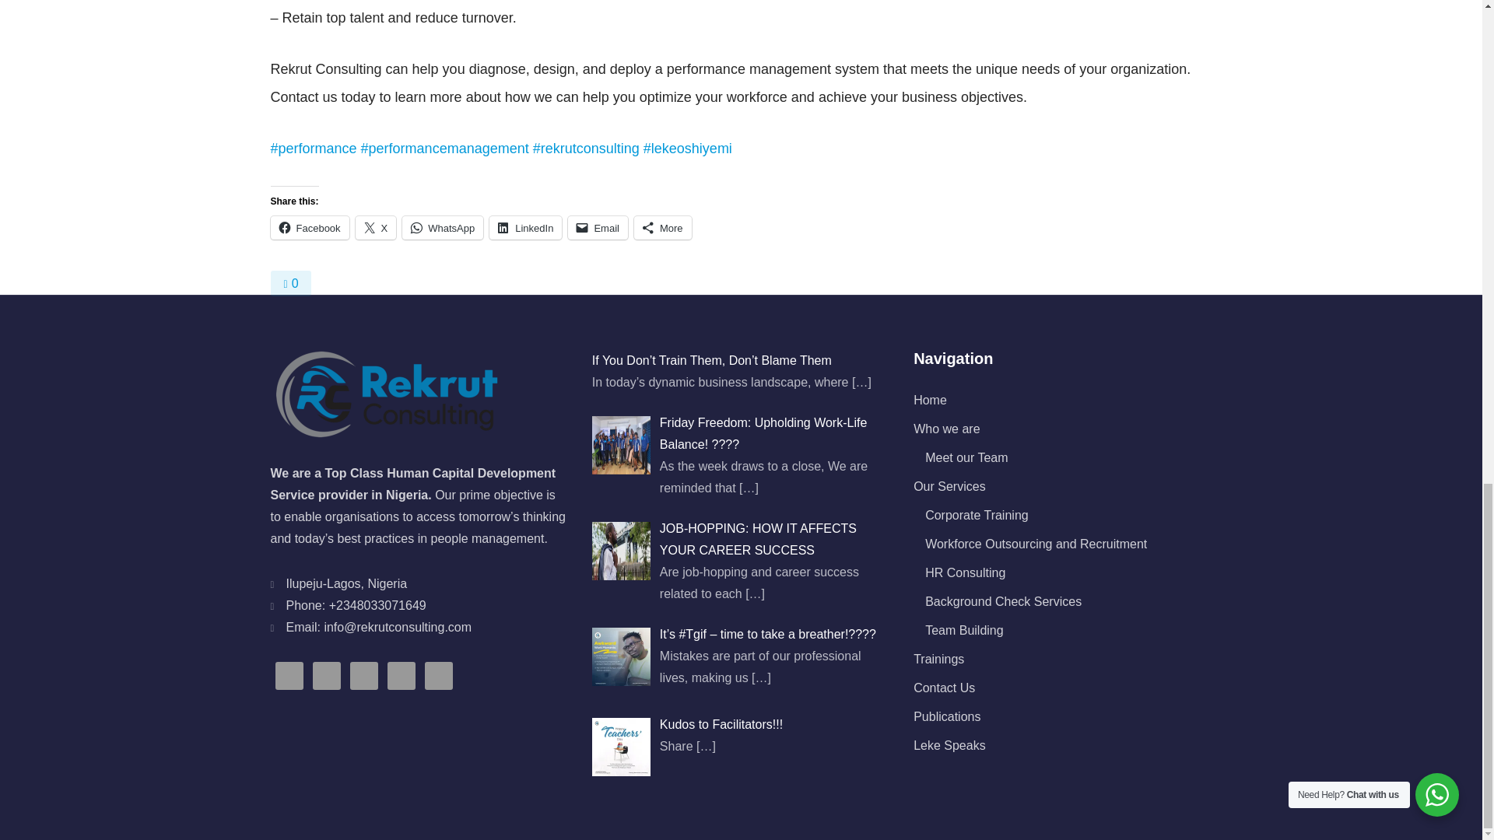 This screenshot has height=840, width=1494. What do you see at coordinates (442, 227) in the screenshot?
I see `WhatsApp` at bounding box center [442, 227].